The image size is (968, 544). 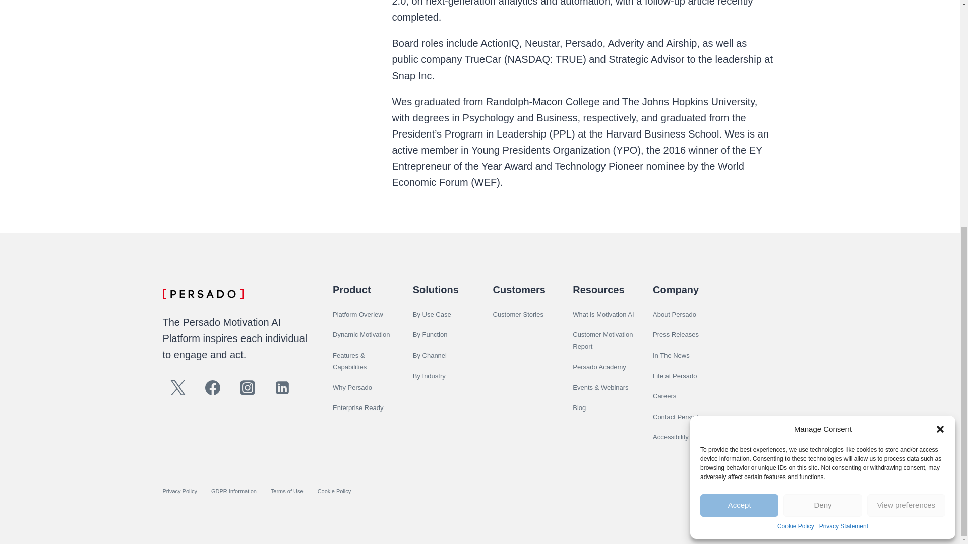 What do you see at coordinates (906, 121) in the screenshot?
I see `View preferences` at bounding box center [906, 121].